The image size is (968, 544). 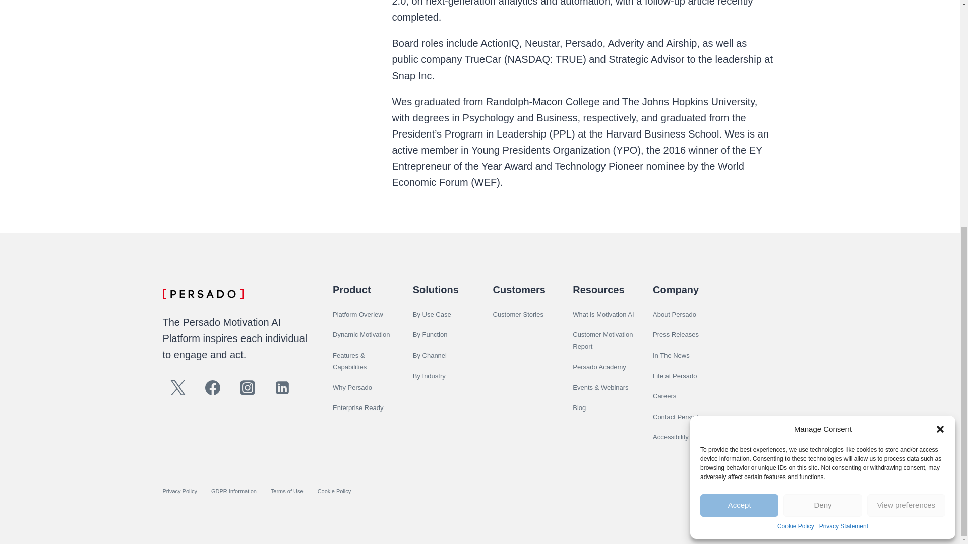 What do you see at coordinates (906, 121) in the screenshot?
I see `View preferences` at bounding box center [906, 121].